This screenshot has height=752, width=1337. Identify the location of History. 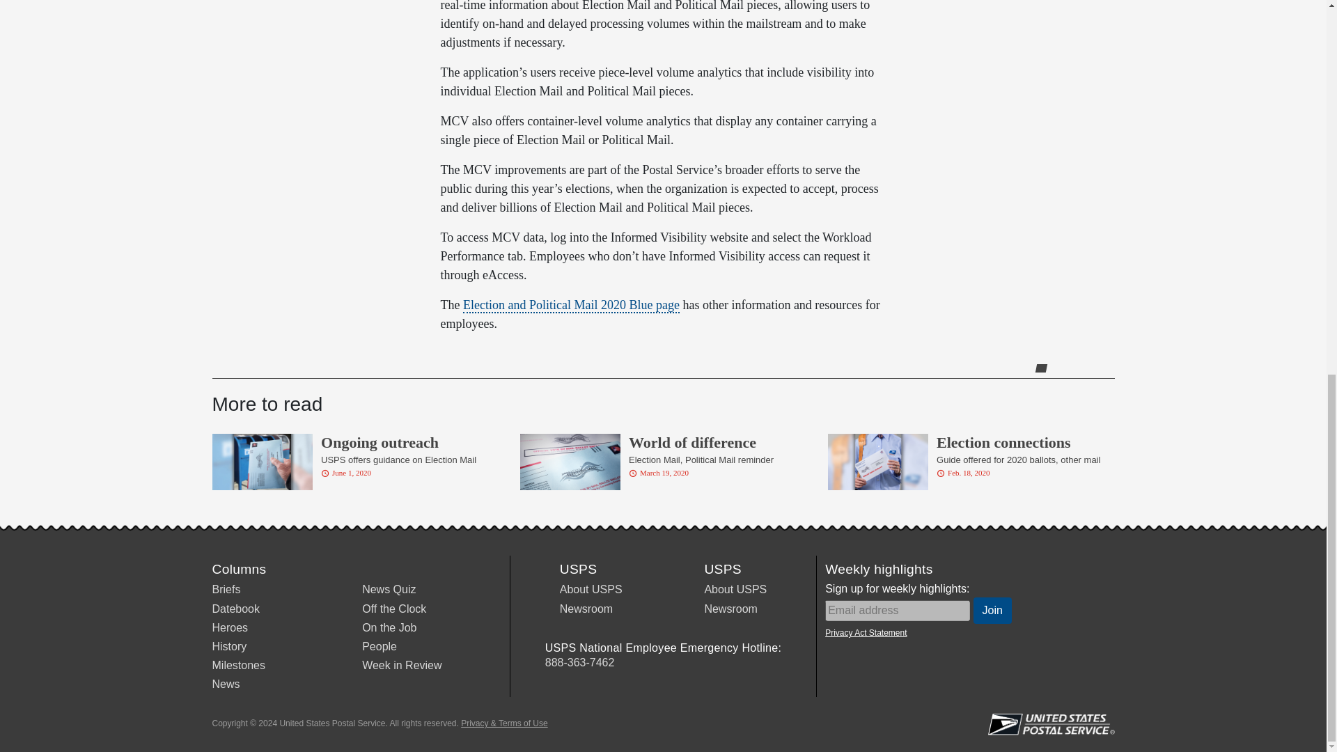
(228, 646).